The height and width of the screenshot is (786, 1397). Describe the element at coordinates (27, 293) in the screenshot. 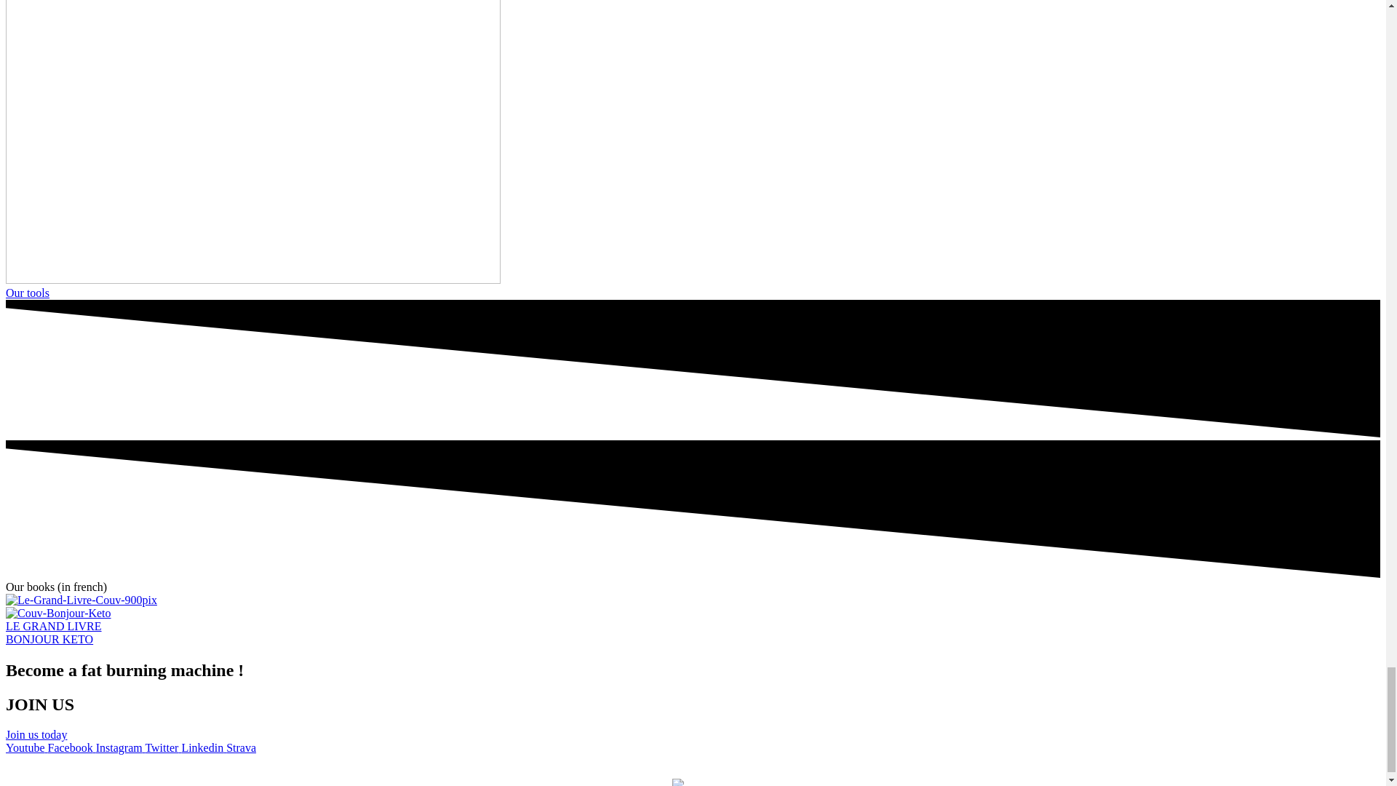

I see `Our tools` at that location.